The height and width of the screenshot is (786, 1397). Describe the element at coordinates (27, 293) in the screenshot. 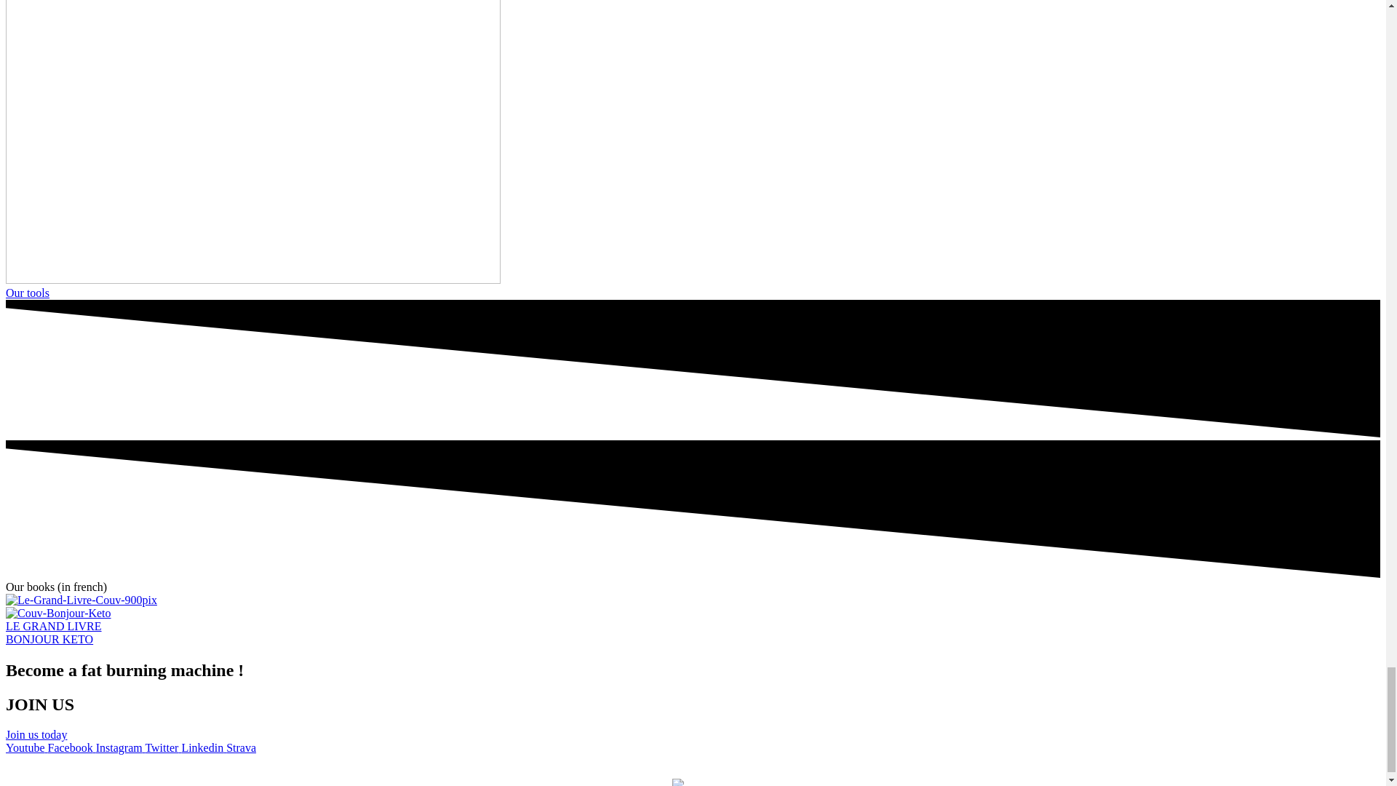

I see `Our tools` at that location.